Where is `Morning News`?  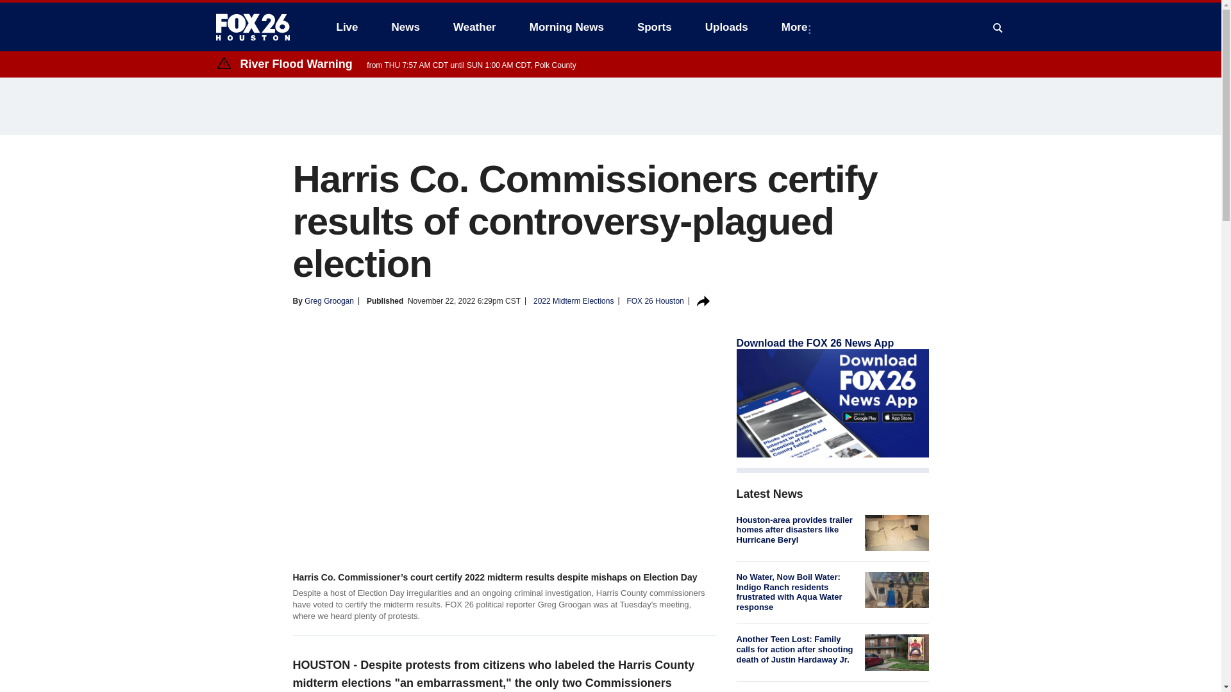 Morning News is located at coordinates (567, 27).